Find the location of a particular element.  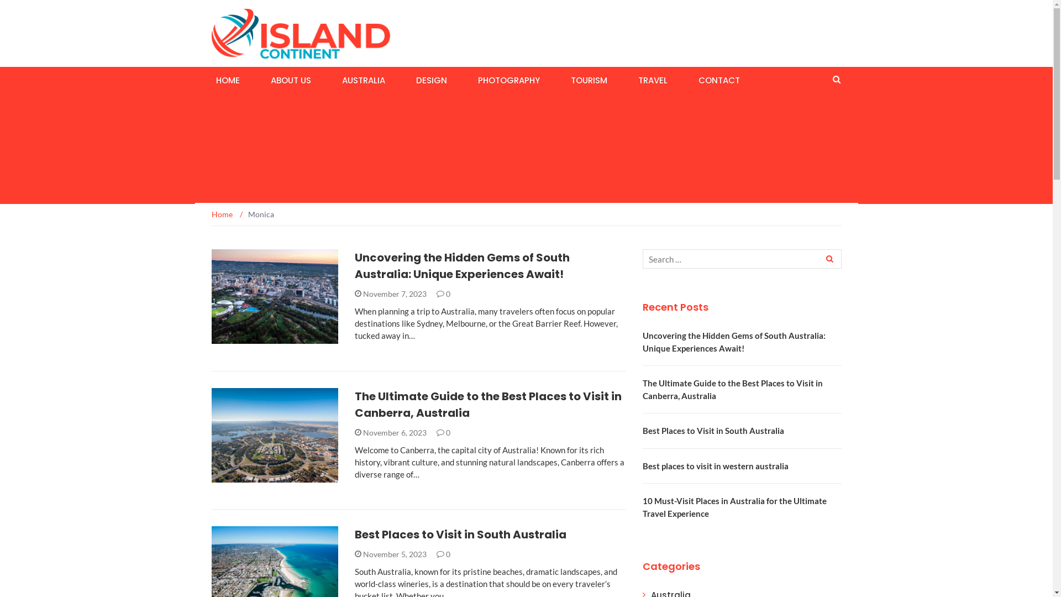

ABOUT US is located at coordinates (291, 80).